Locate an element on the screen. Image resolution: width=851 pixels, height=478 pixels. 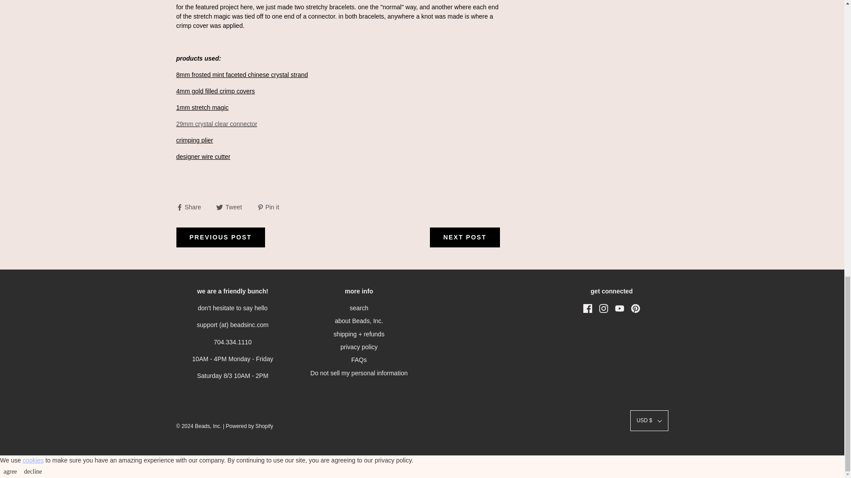
Facebook icon is located at coordinates (588, 308).